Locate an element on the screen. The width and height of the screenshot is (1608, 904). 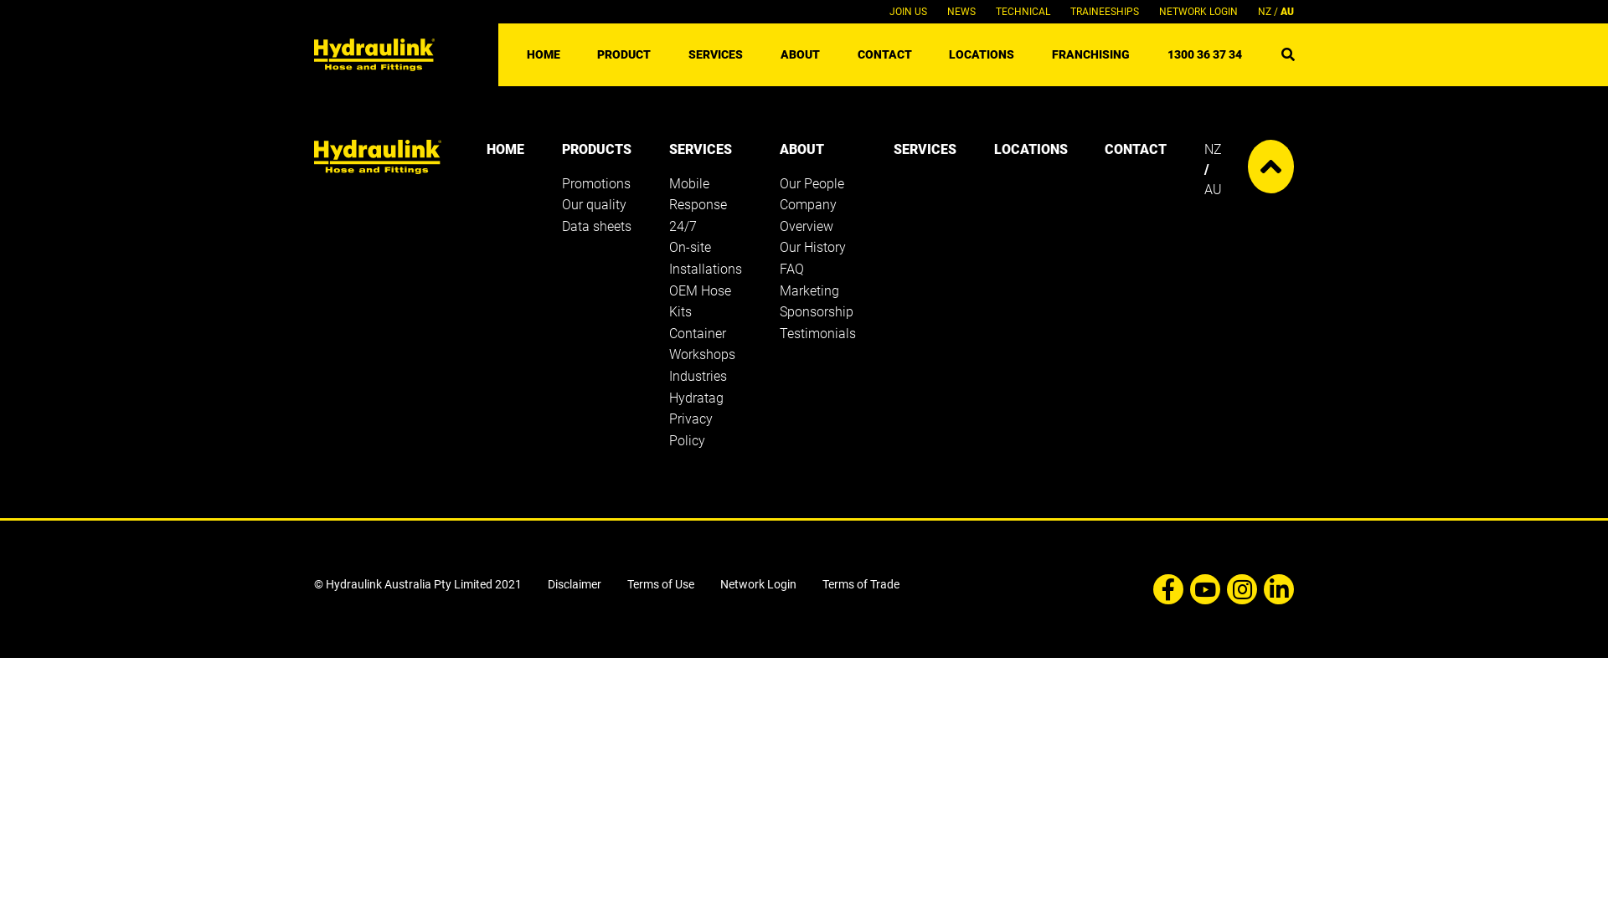
FAQ is located at coordinates (792, 269).